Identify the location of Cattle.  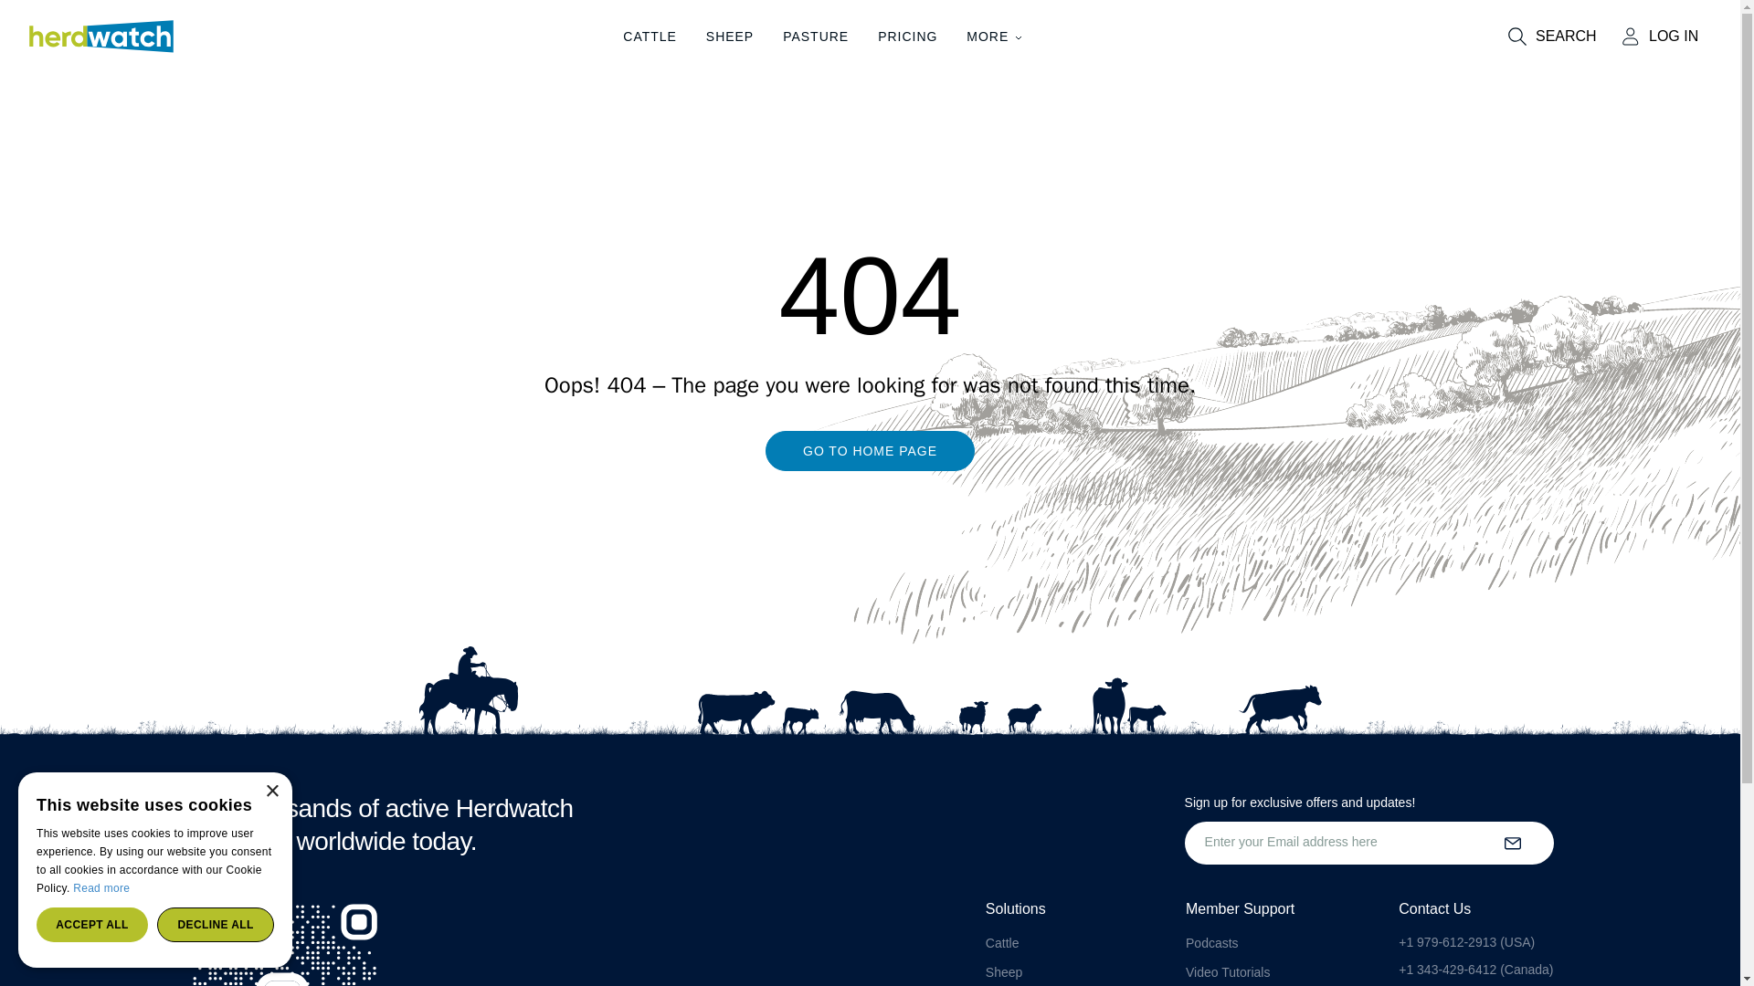
(1002, 942).